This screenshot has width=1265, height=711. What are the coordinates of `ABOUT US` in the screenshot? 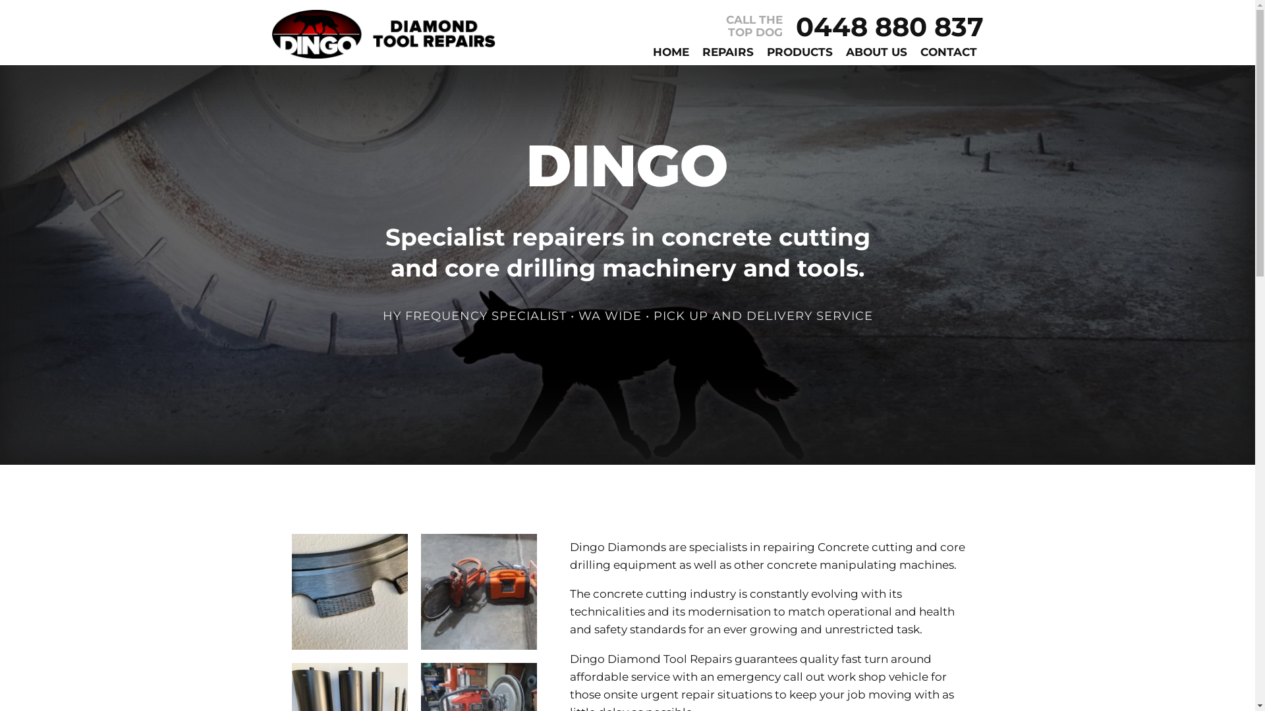 It's located at (876, 53).